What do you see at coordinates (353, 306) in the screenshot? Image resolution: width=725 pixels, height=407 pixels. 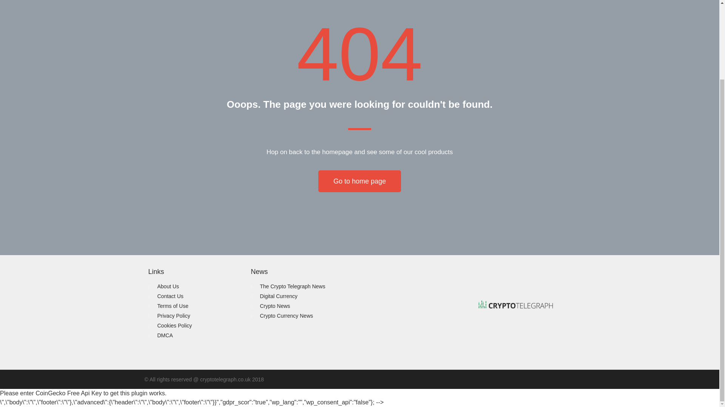 I see `Crypto News` at bounding box center [353, 306].